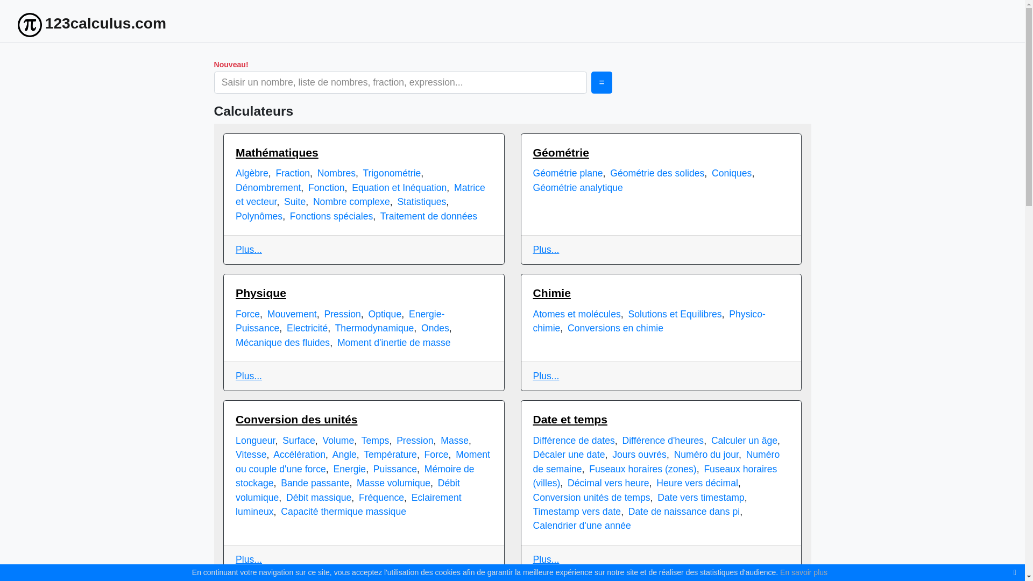 This screenshot has width=1033, height=581. What do you see at coordinates (376, 441) in the screenshot?
I see `Temps` at bounding box center [376, 441].